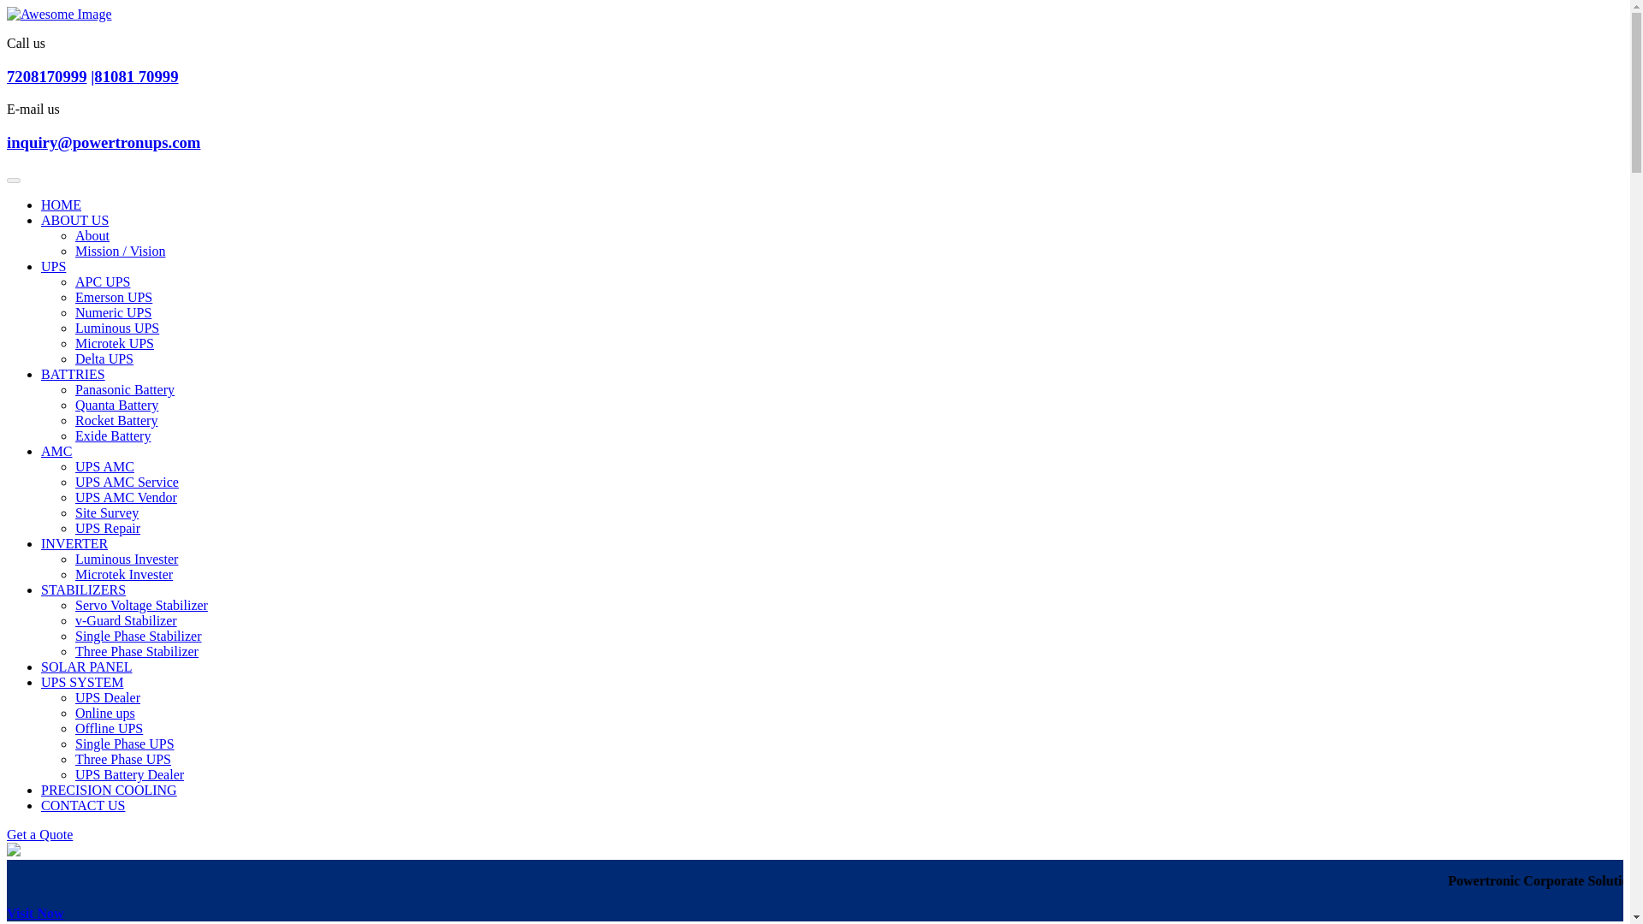  What do you see at coordinates (61, 205) in the screenshot?
I see `HOME` at bounding box center [61, 205].